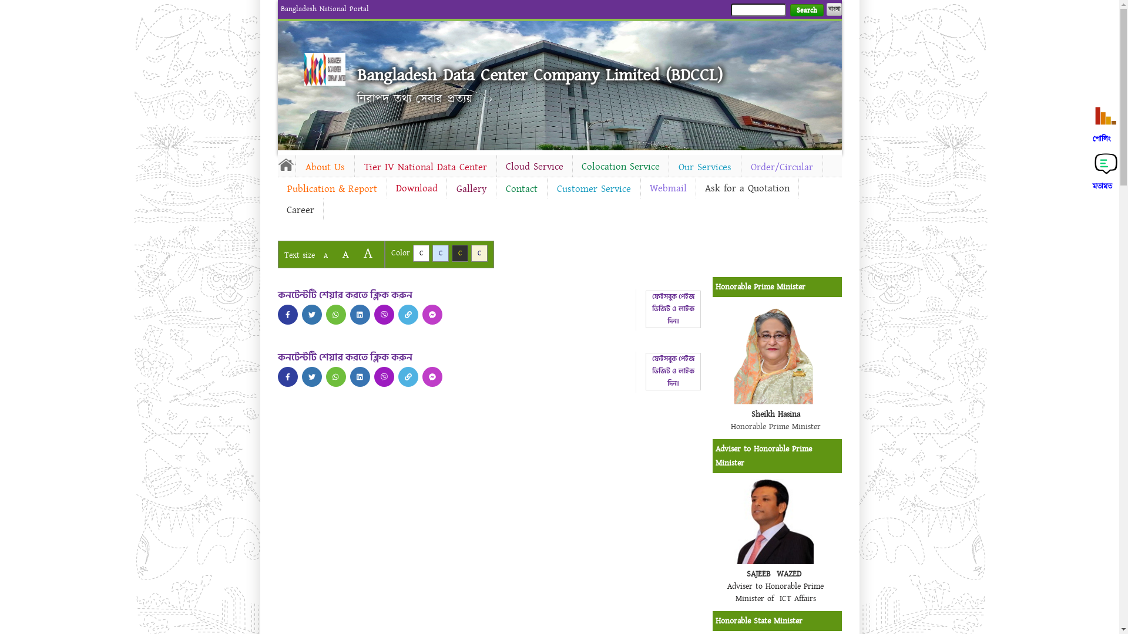 This screenshot has width=1128, height=634. What do you see at coordinates (300, 210) in the screenshot?
I see `Career` at bounding box center [300, 210].